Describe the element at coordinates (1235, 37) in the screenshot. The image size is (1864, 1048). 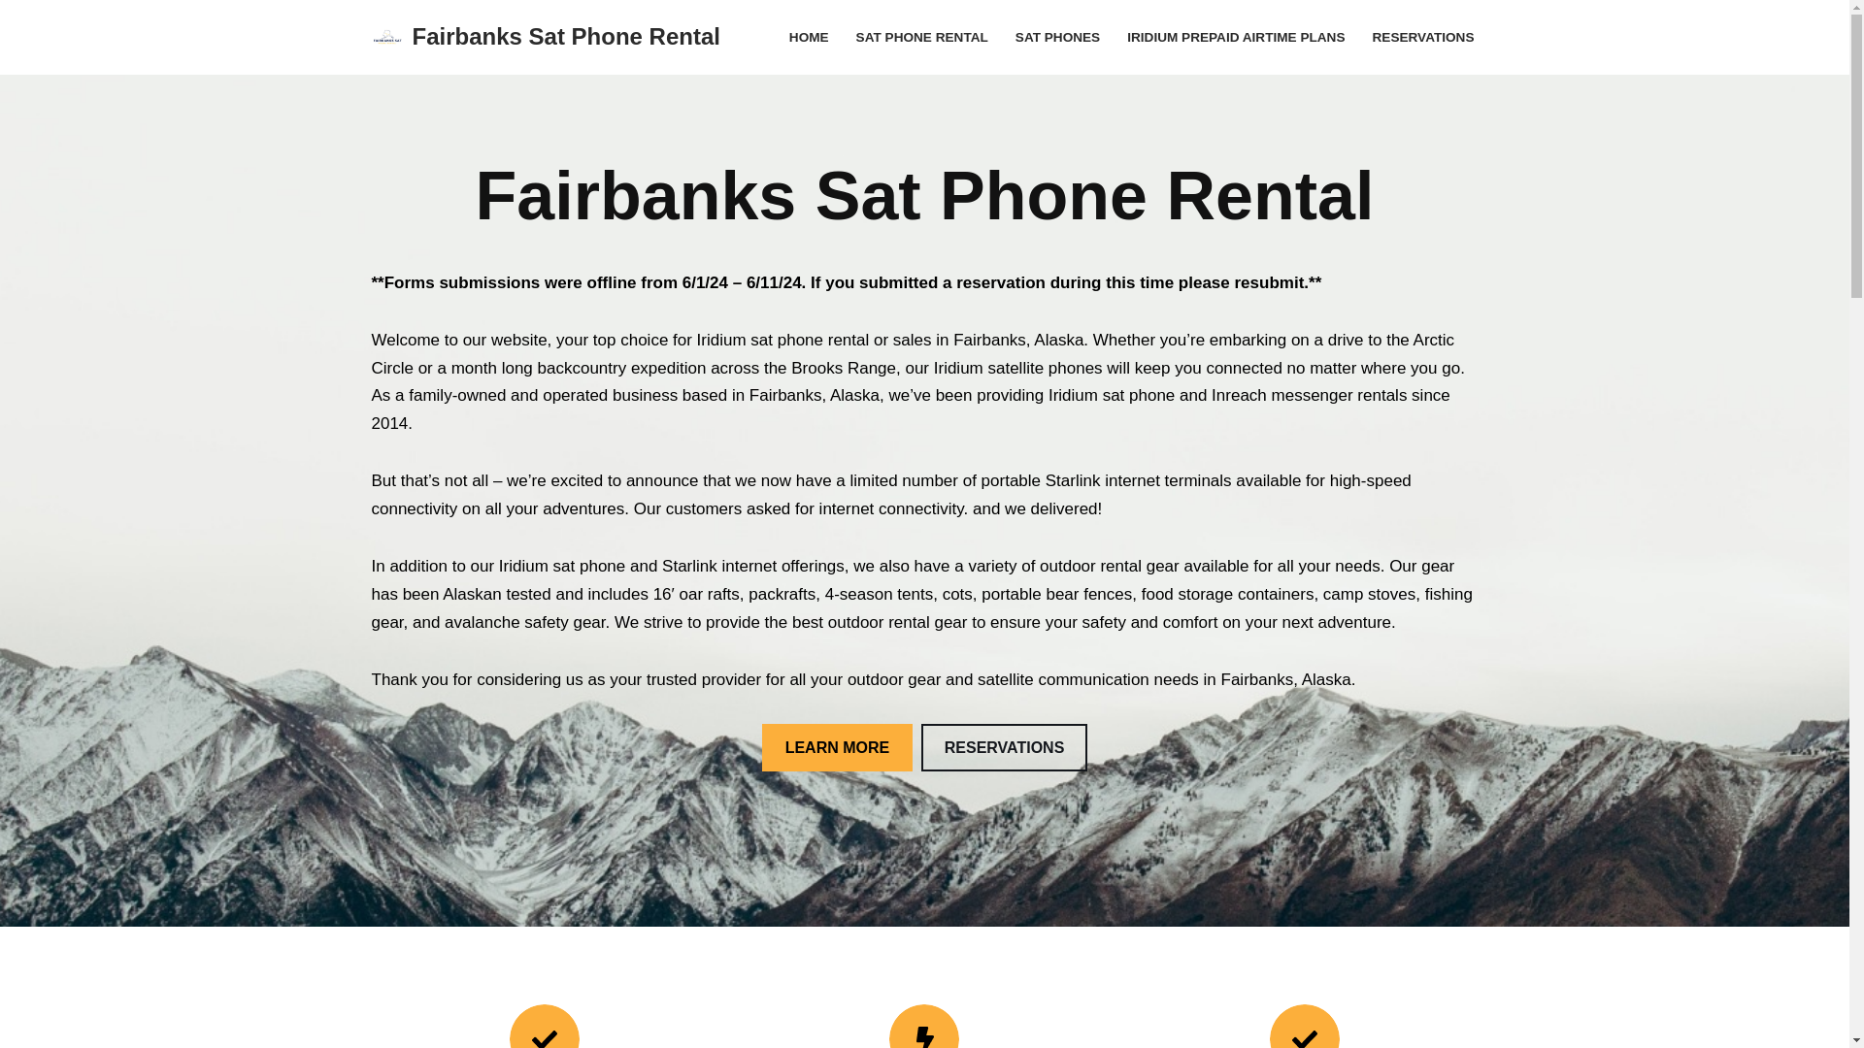
I see `IRIDIUM PREPAID AIRTIME PLANS` at that location.